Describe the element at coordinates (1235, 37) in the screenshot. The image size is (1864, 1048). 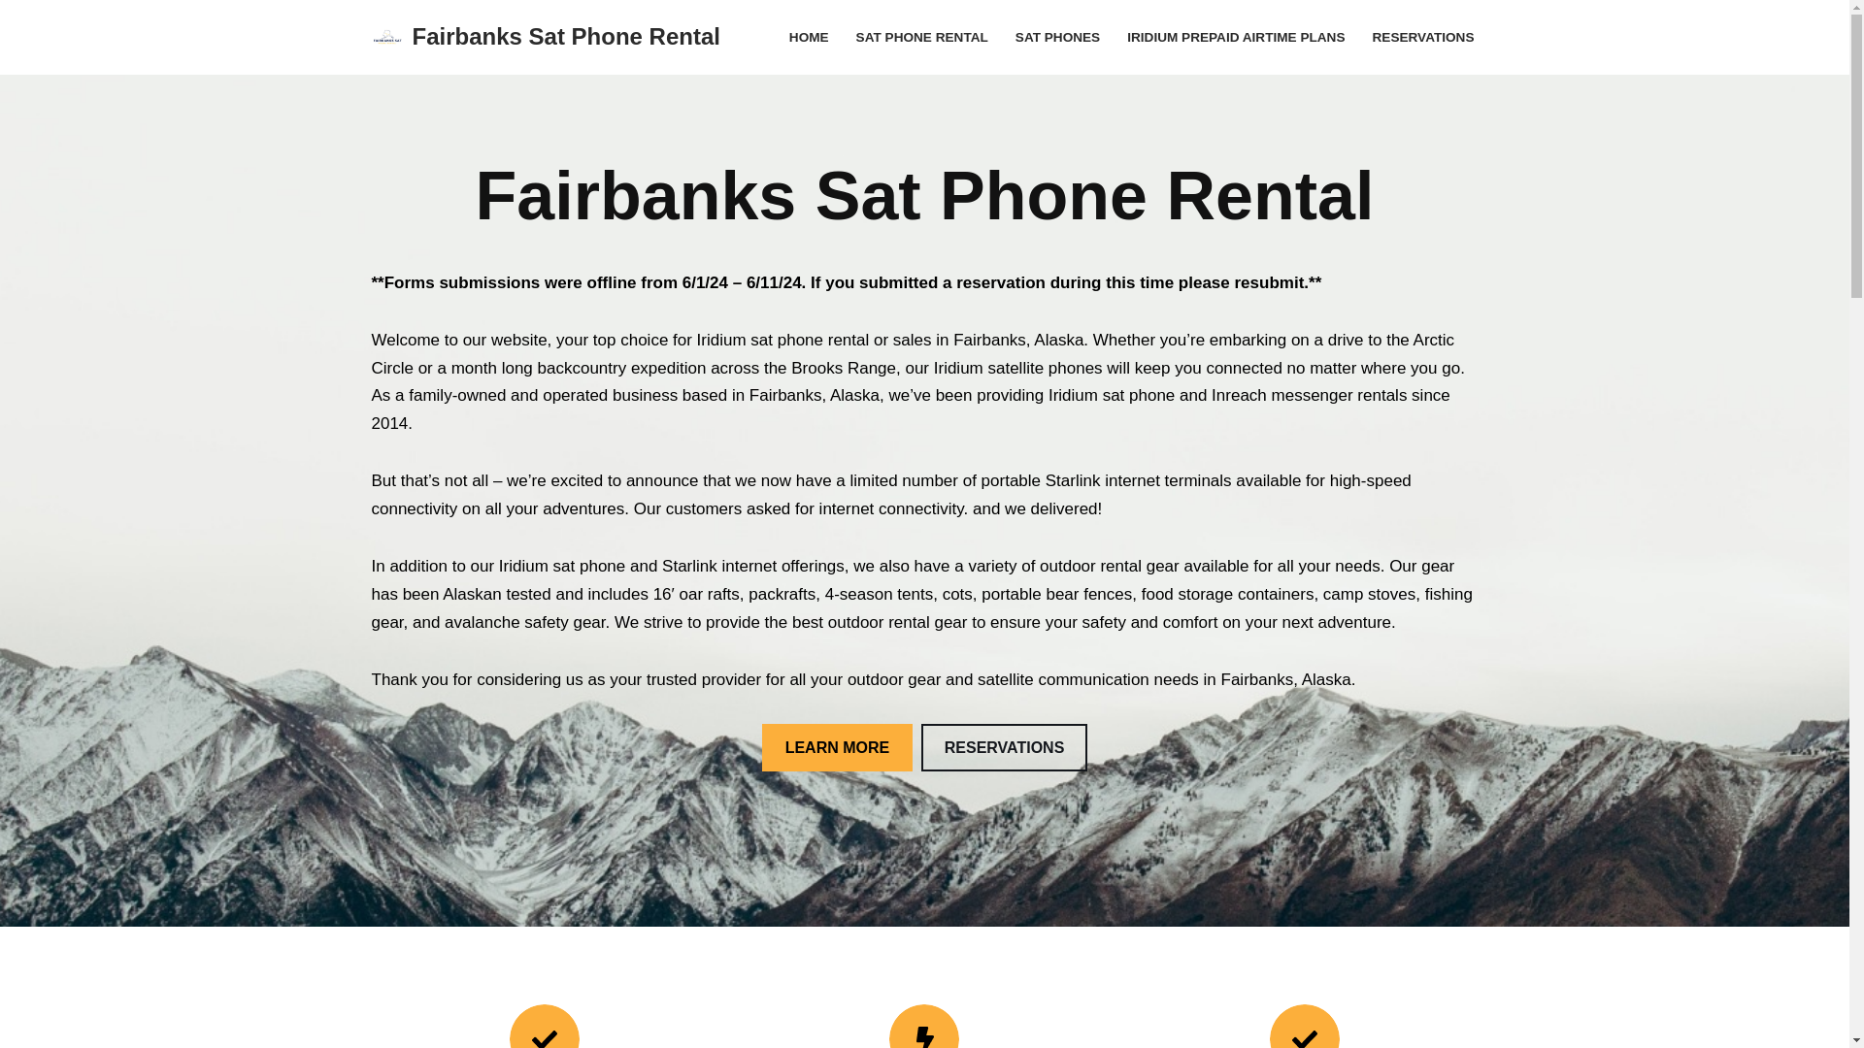
I see `IRIDIUM PREPAID AIRTIME PLANS` at that location.